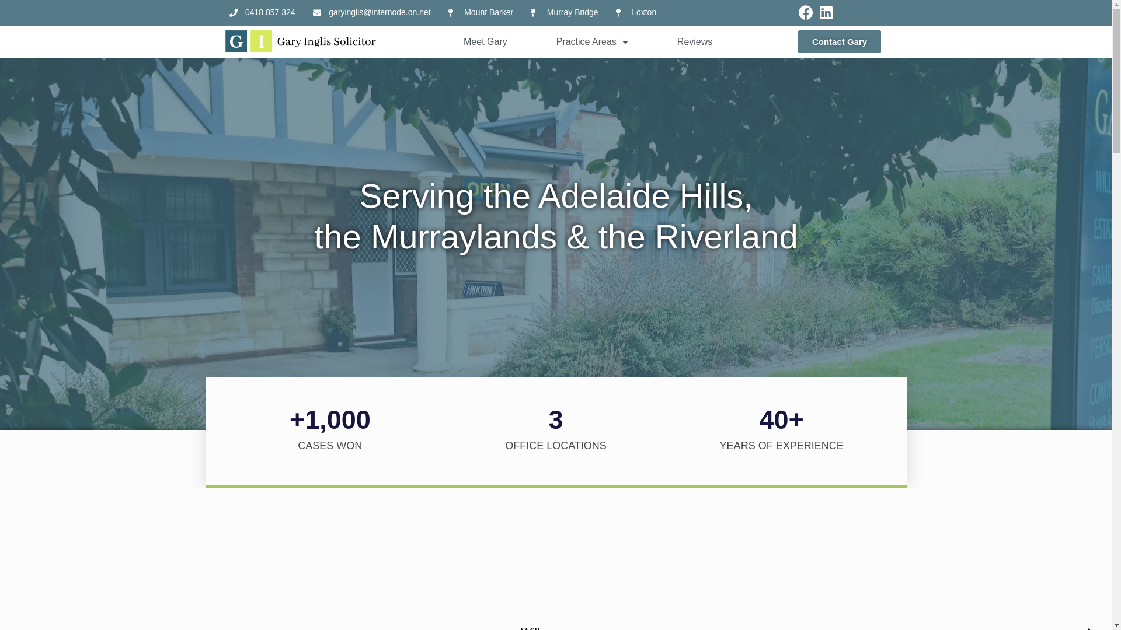  I want to click on Skip to content, so click(12, 6).